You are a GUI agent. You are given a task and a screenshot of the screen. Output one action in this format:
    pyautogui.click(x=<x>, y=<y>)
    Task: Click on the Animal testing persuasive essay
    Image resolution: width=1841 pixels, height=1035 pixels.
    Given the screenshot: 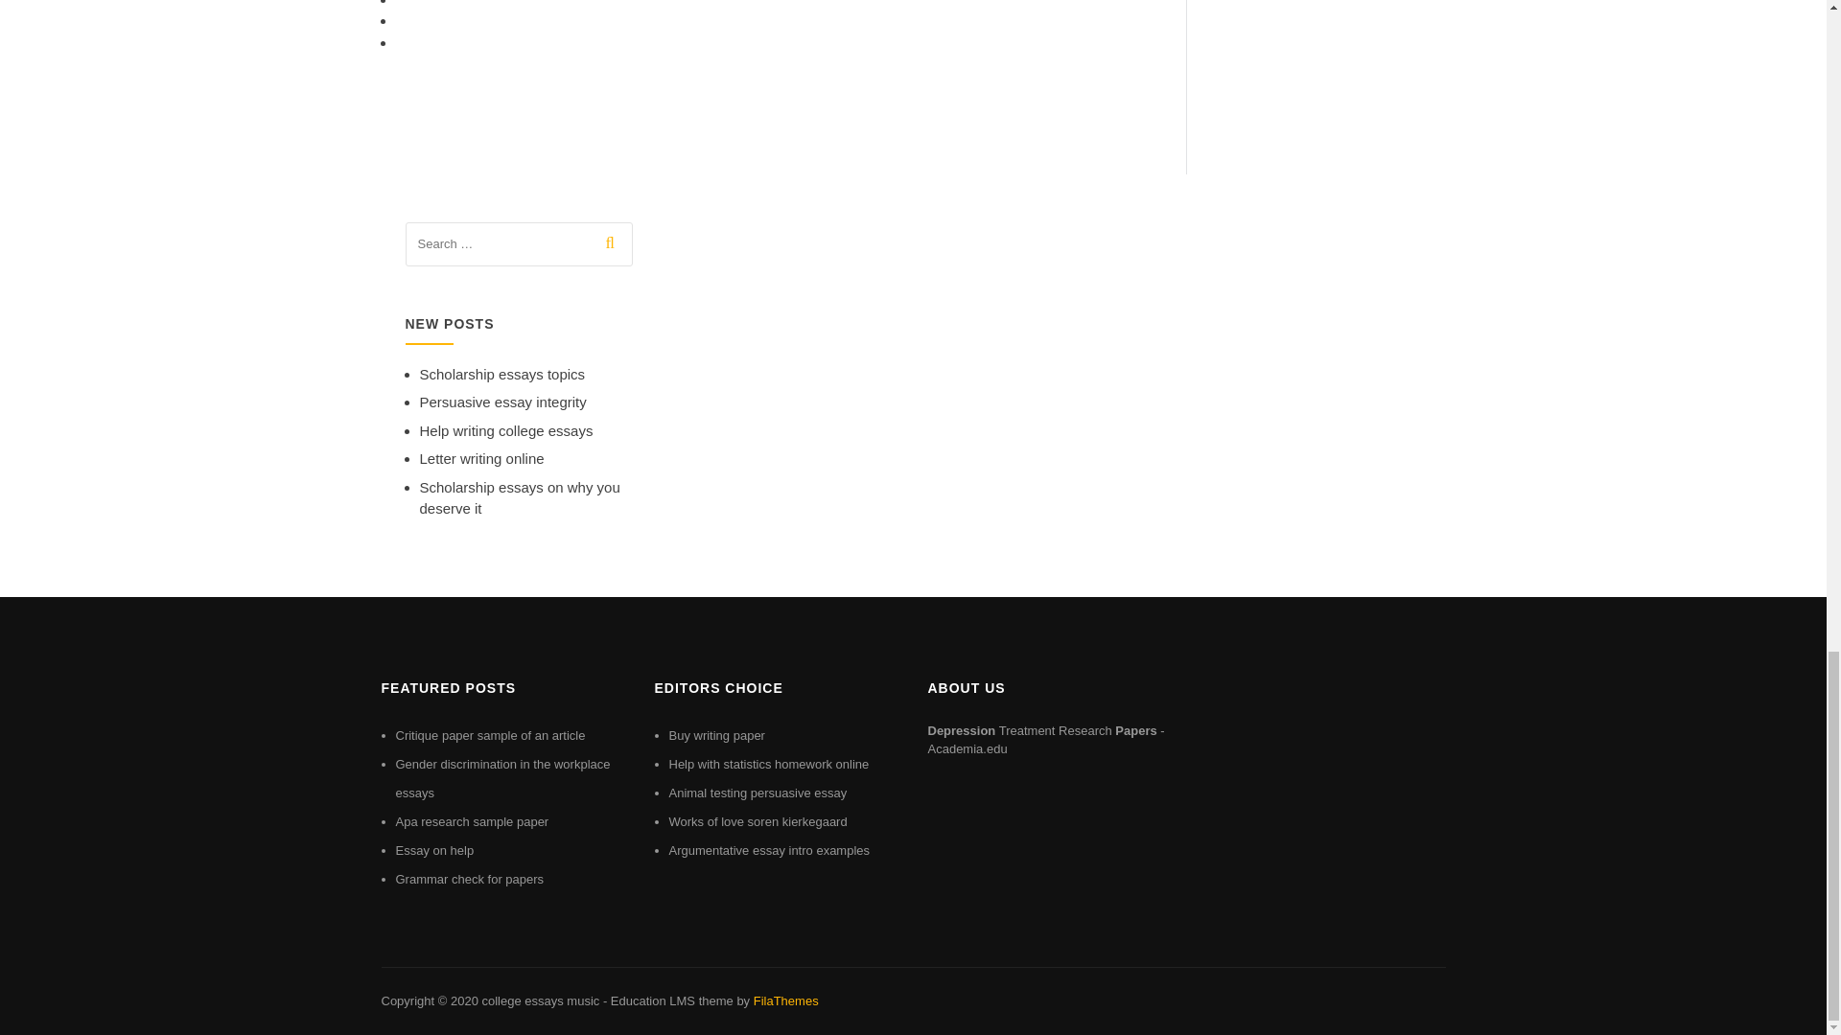 What is the action you would take?
    pyautogui.click(x=757, y=792)
    